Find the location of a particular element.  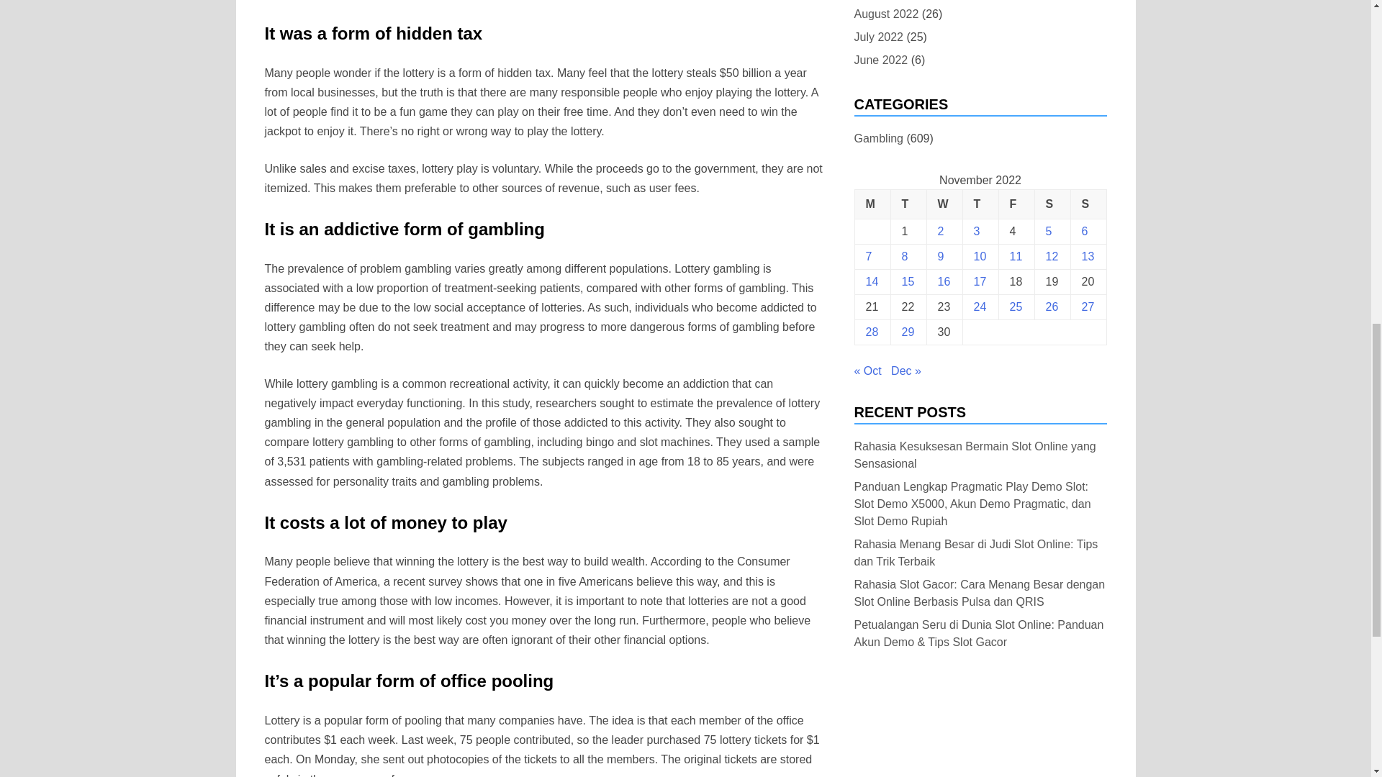

August 2022 is located at coordinates (886, 14).